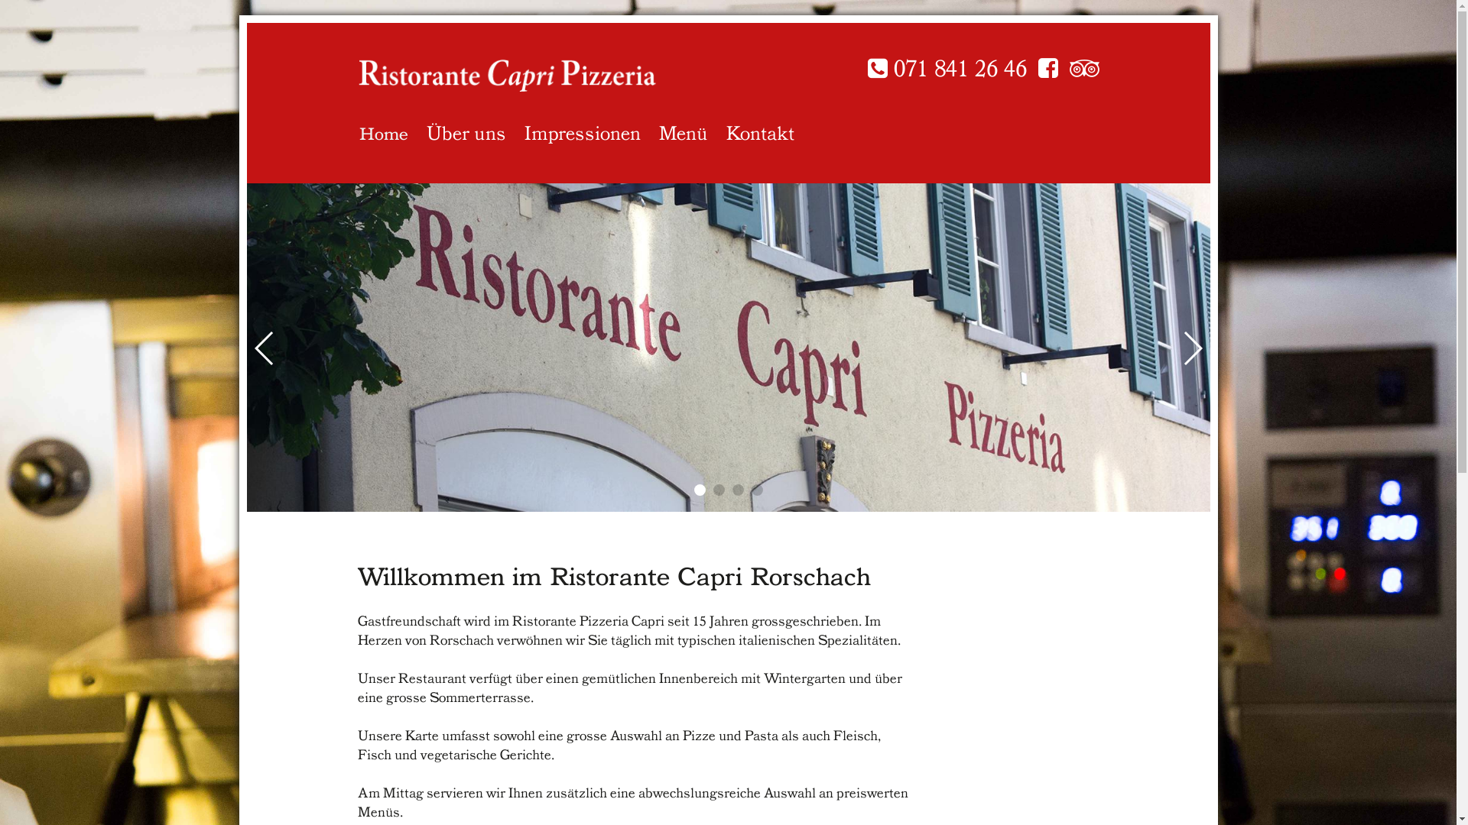 Image resolution: width=1468 pixels, height=825 pixels. I want to click on Ristorante Pizzeria Capri auf Facebook, so click(1048, 69).